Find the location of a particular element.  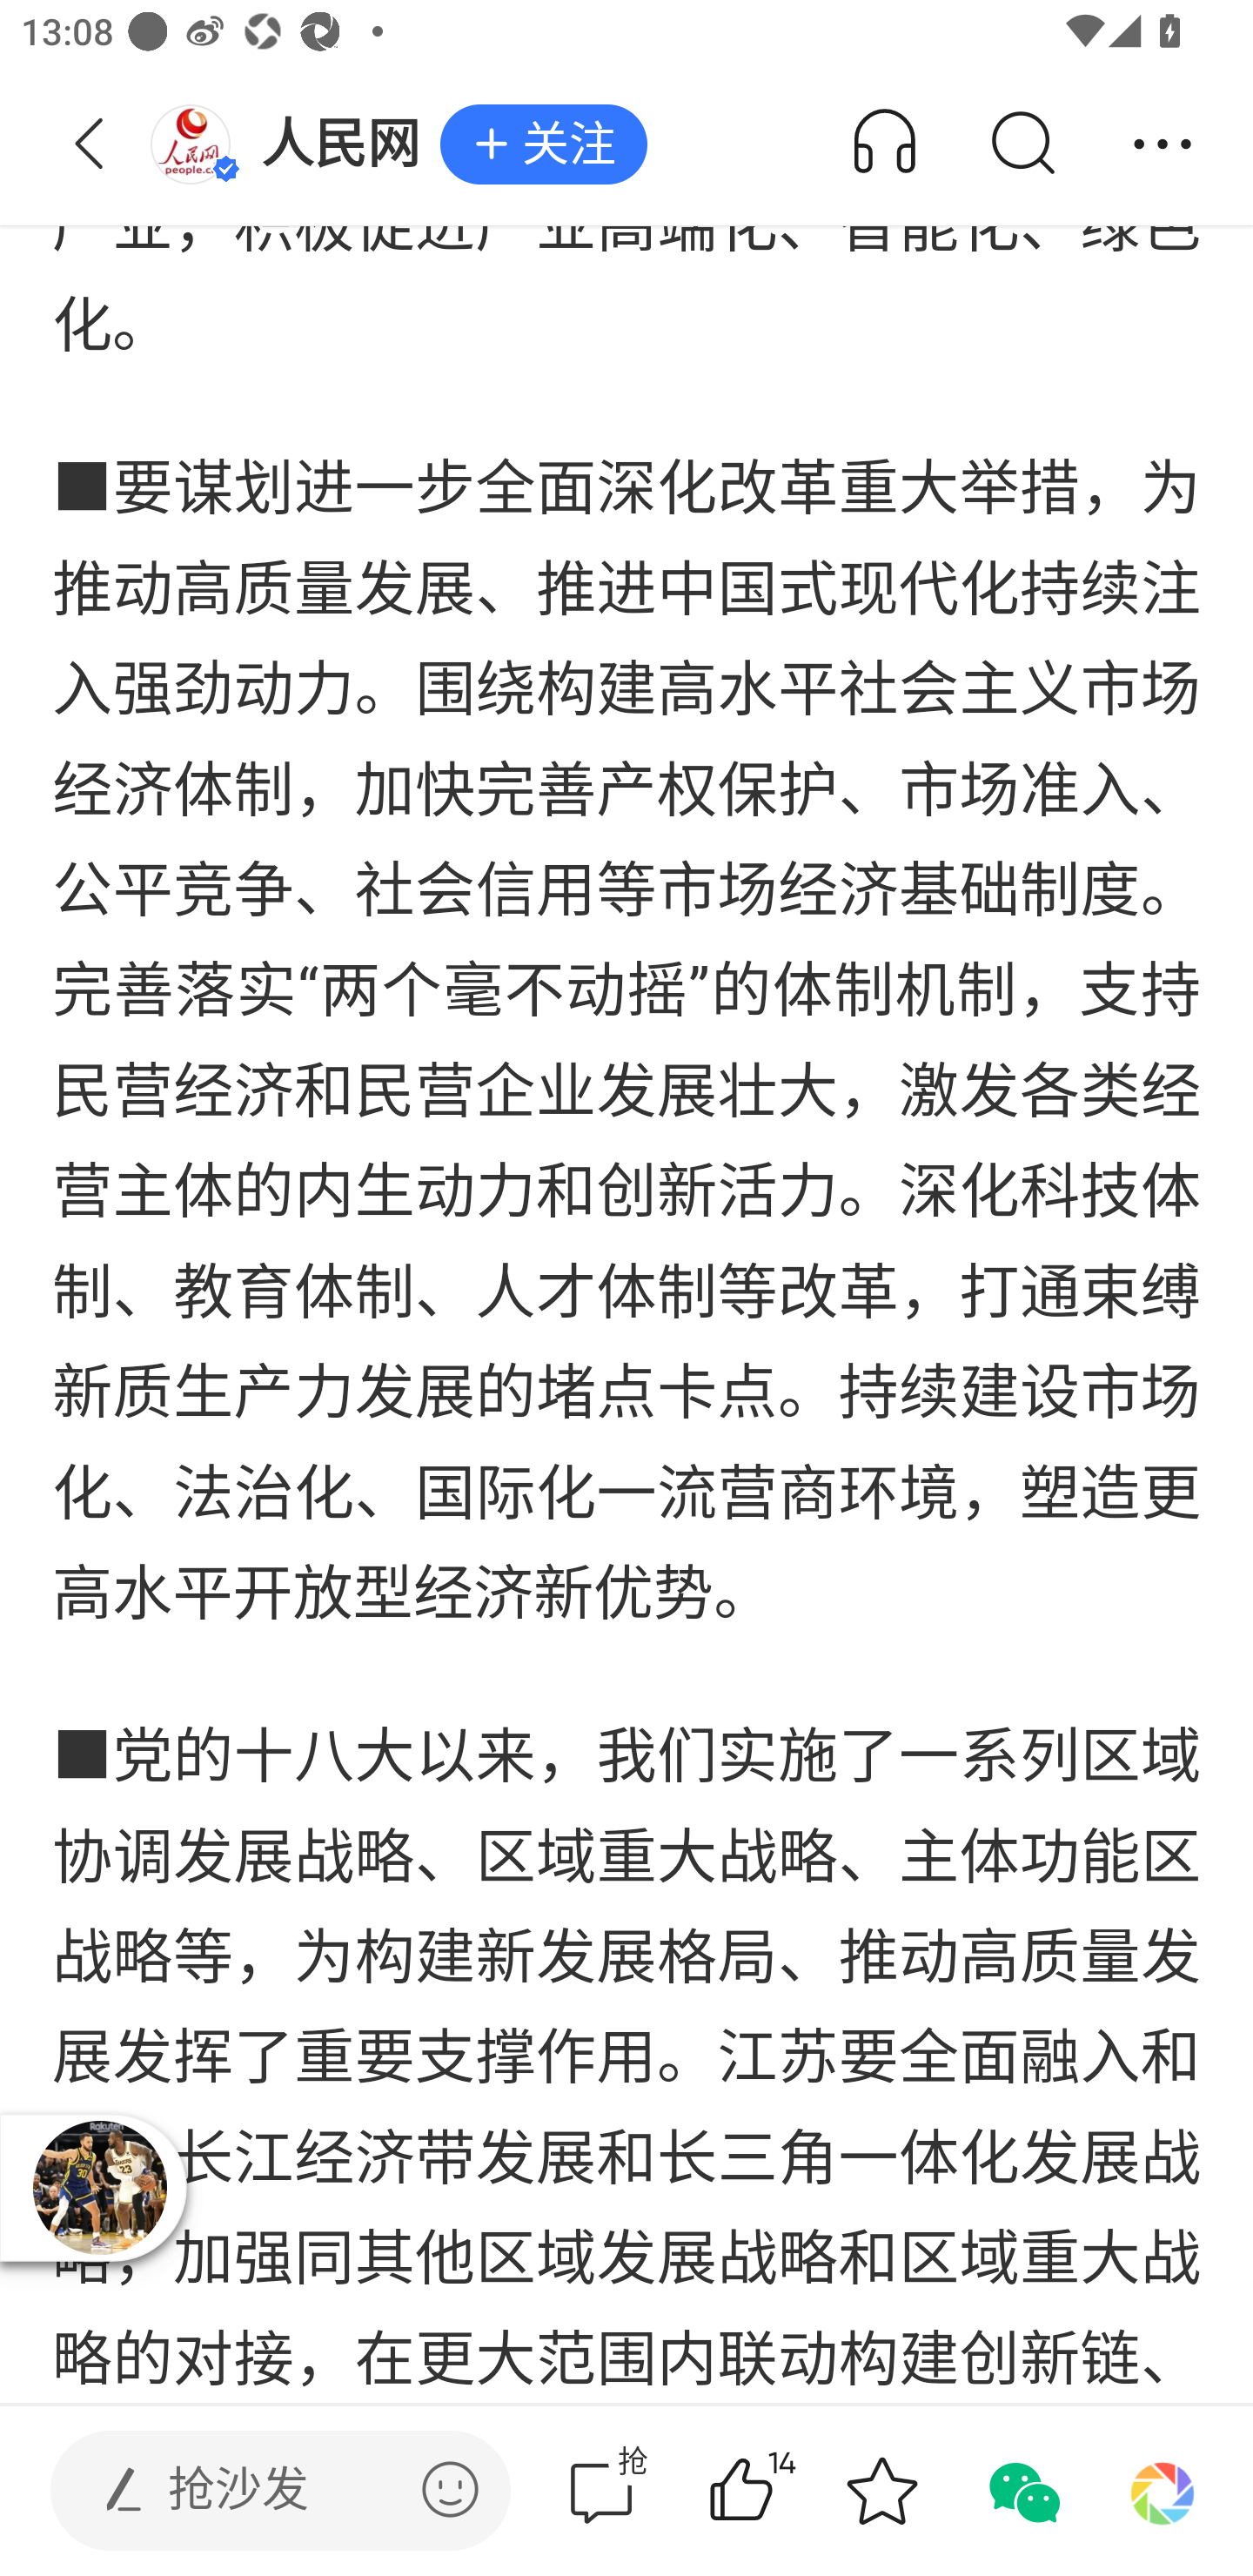

分享到朋友圈 is located at coordinates (1163, 2491).